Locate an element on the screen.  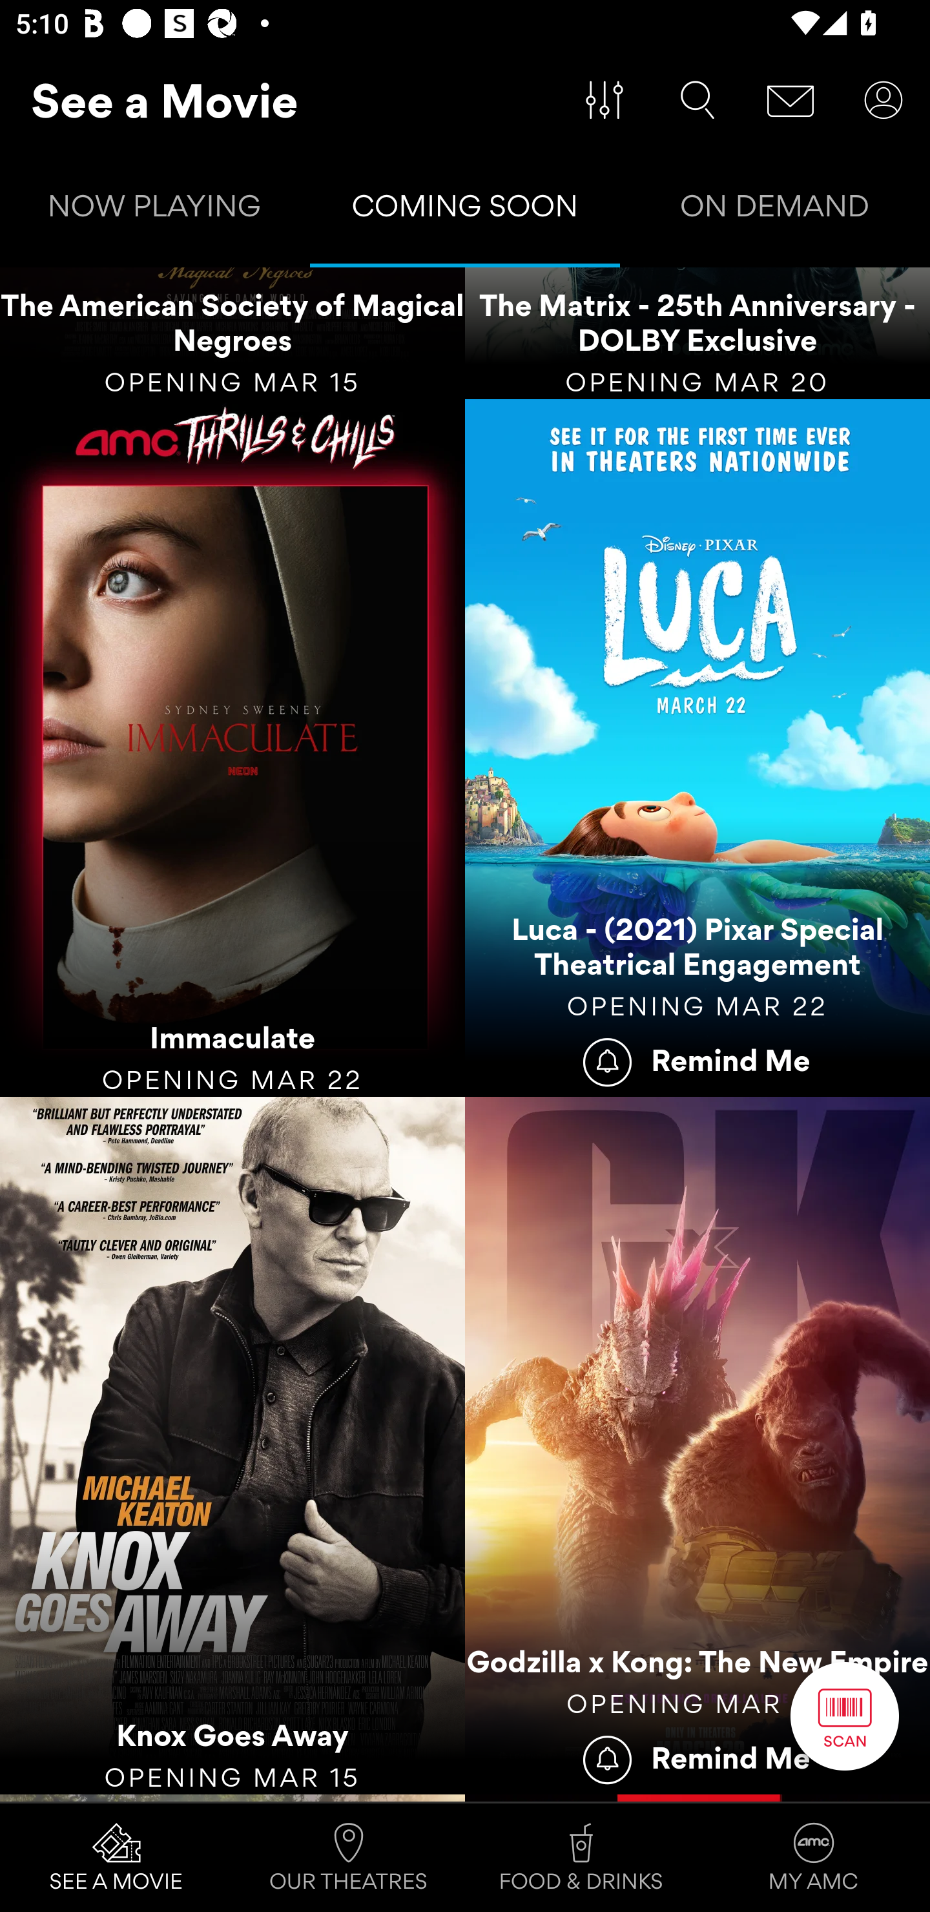
FOOD & DRINKS
Tab 3 of 4 is located at coordinates (581, 1858).